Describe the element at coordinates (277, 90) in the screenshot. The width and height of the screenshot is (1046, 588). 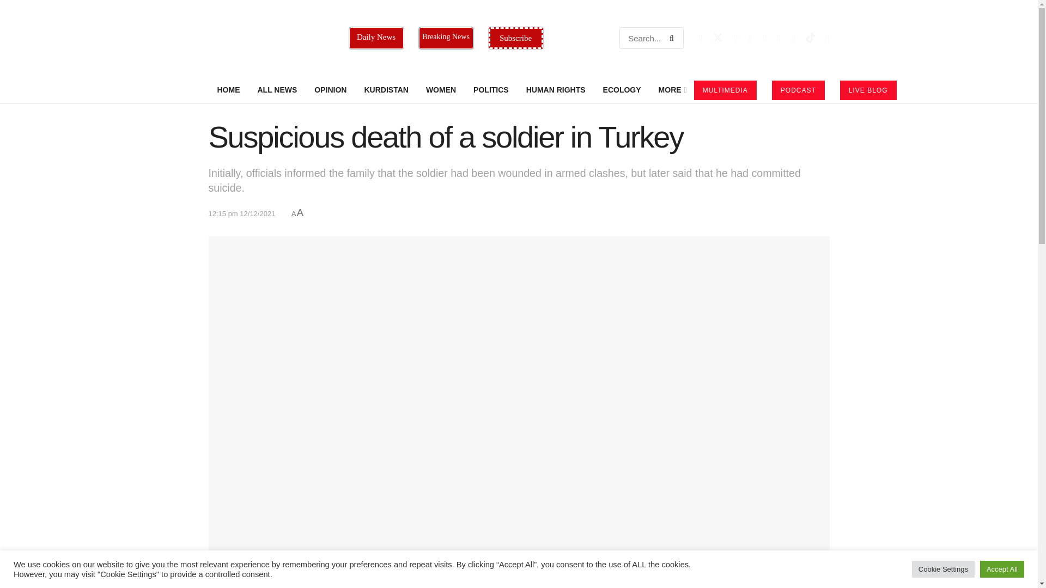
I see `ALL NEWS` at that location.